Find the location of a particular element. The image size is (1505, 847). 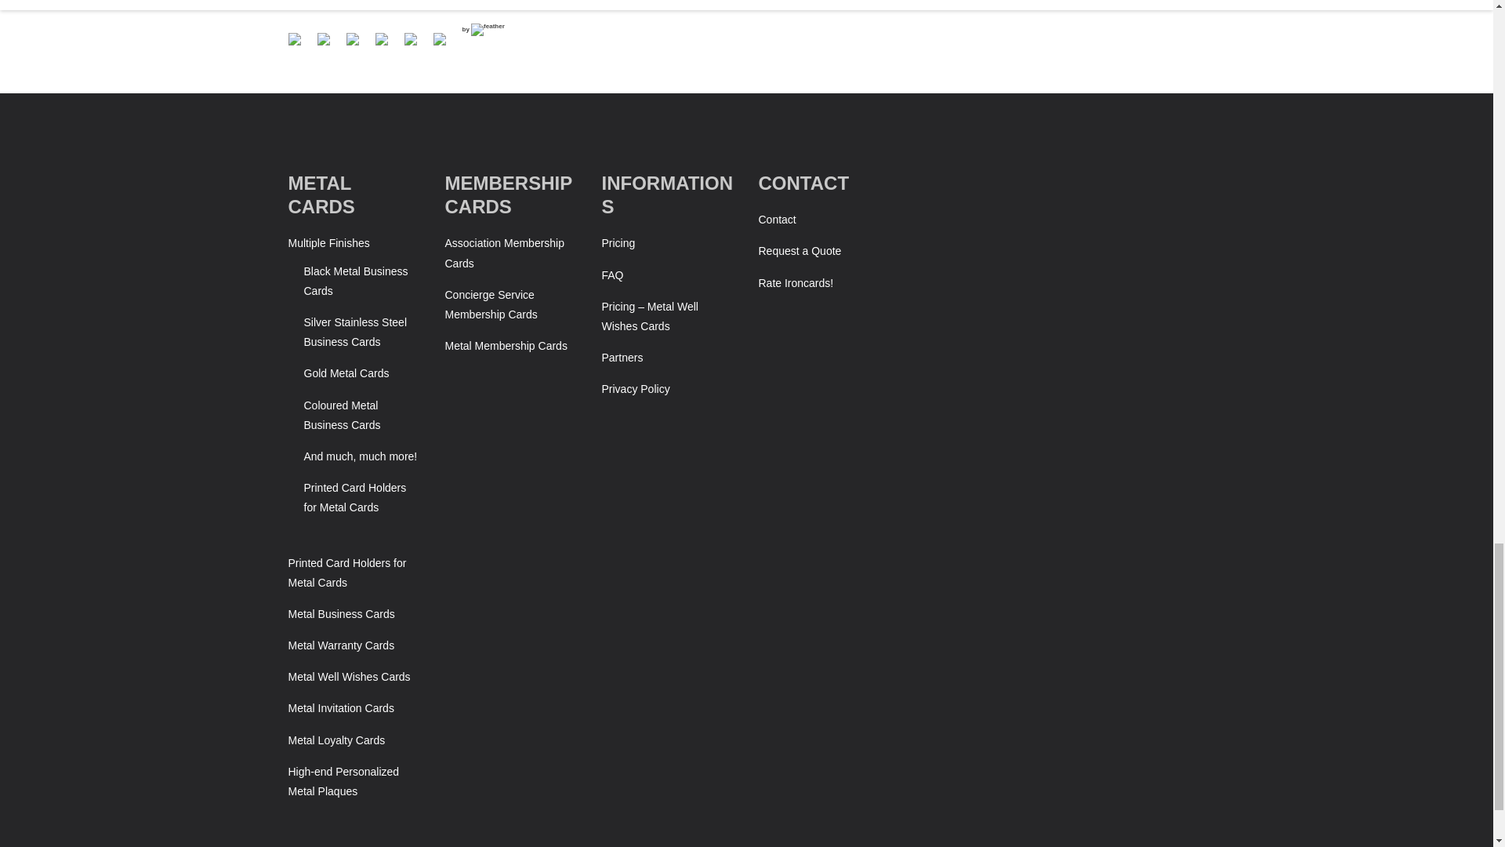

Partagez sur Facebook is located at coordinates (295, 39).